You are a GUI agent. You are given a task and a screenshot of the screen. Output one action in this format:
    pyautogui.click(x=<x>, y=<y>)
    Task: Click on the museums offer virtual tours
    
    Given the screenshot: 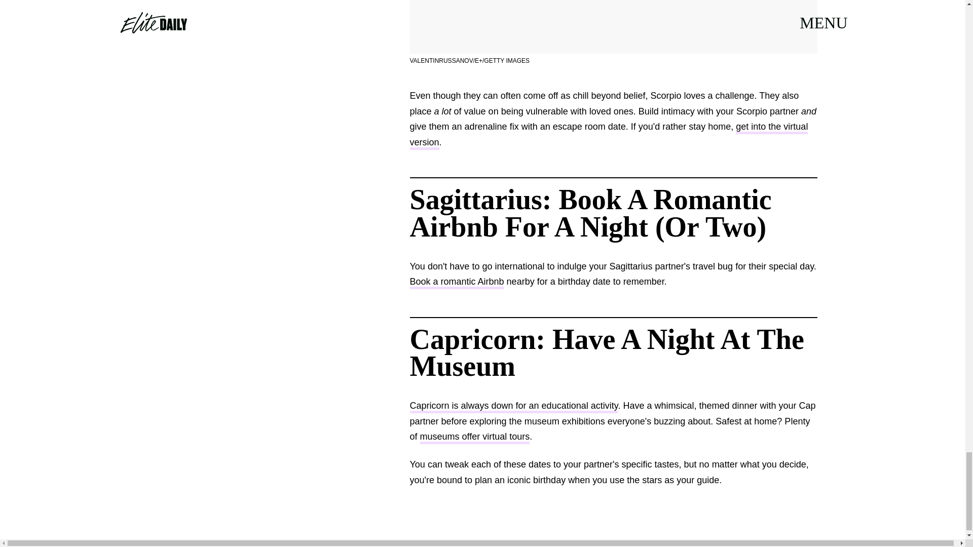 What is the action you would take?
    pyautogui.click(x=475, y=438)
    